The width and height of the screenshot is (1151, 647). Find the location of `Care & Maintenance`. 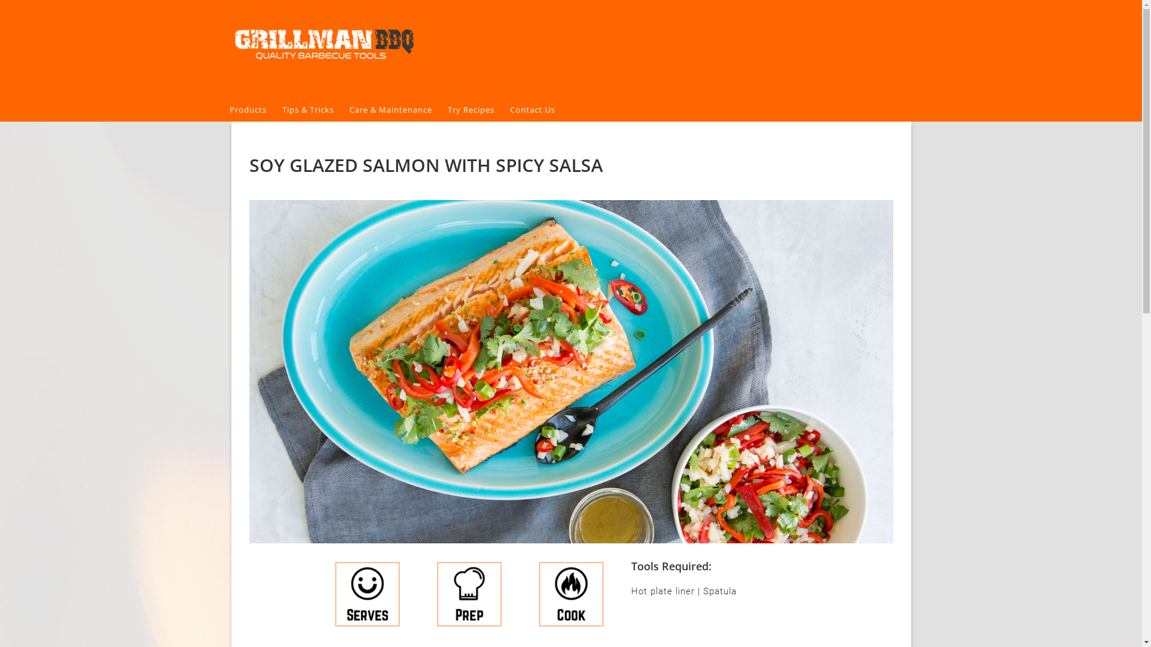

Care & Maintenance is located at coordinates (398, 110).